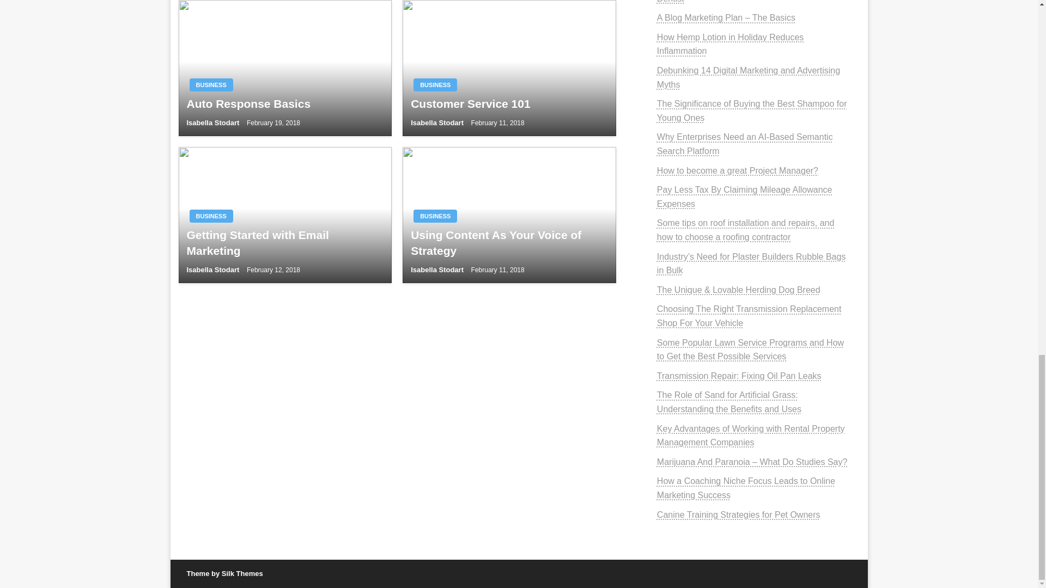  What do you see at coordinates (284, 243) in the screenshot?
I see `Getting Started with Email Marketing` at bounding box center [284, 243].